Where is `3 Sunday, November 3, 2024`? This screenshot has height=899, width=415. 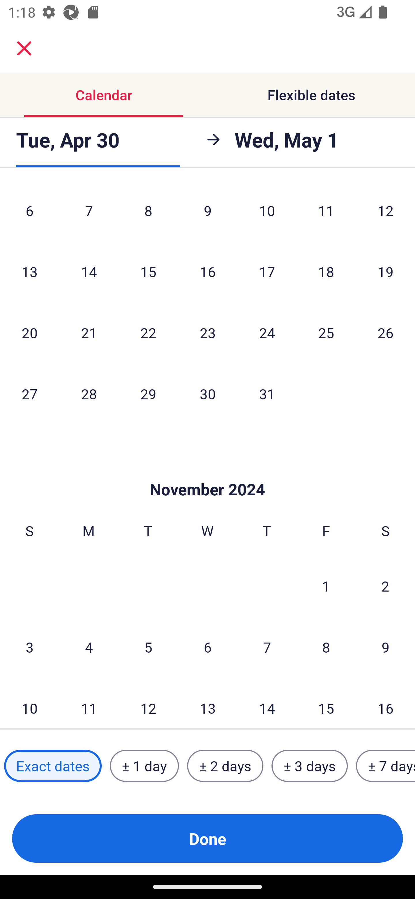 3 Sunday, November 3, 2024 is located at coordinates (29, 647).